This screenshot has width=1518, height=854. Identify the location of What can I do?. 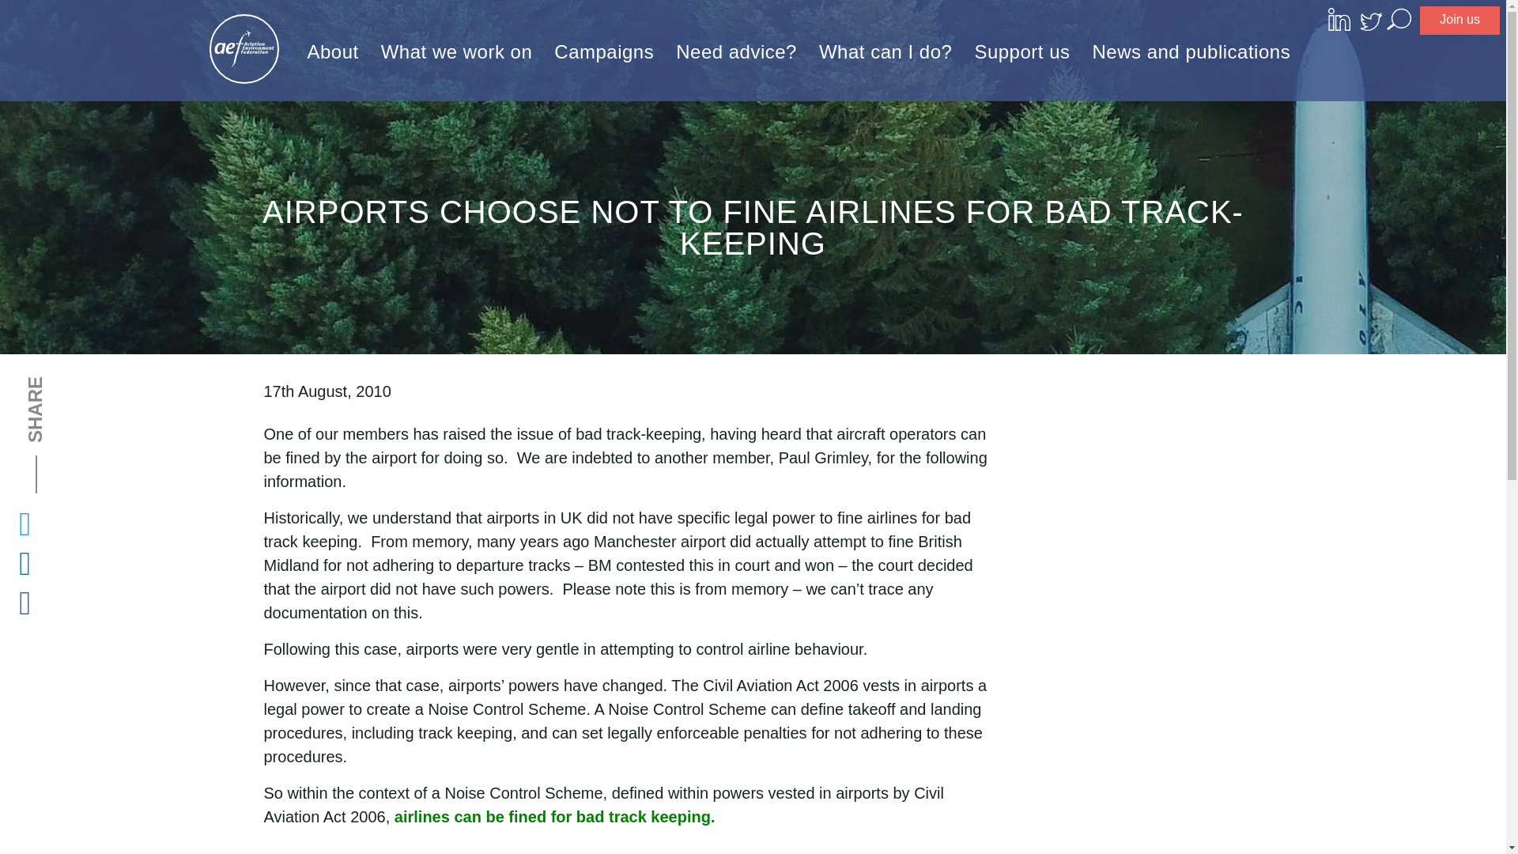
(885, 51).